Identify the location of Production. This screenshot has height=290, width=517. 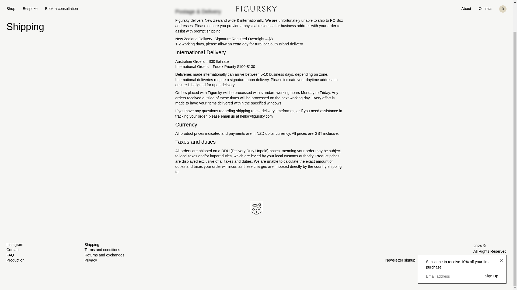
(15, 260).